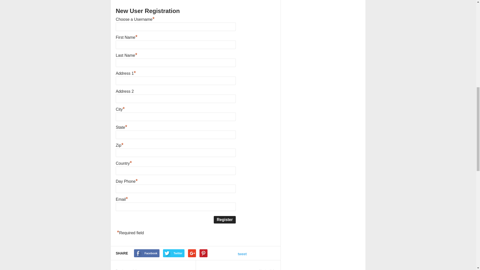 The image size is (480, 270). What do you see at coordinates (224, 220) in the screenshot?
I see `Register` at bounding box center [224, 220].